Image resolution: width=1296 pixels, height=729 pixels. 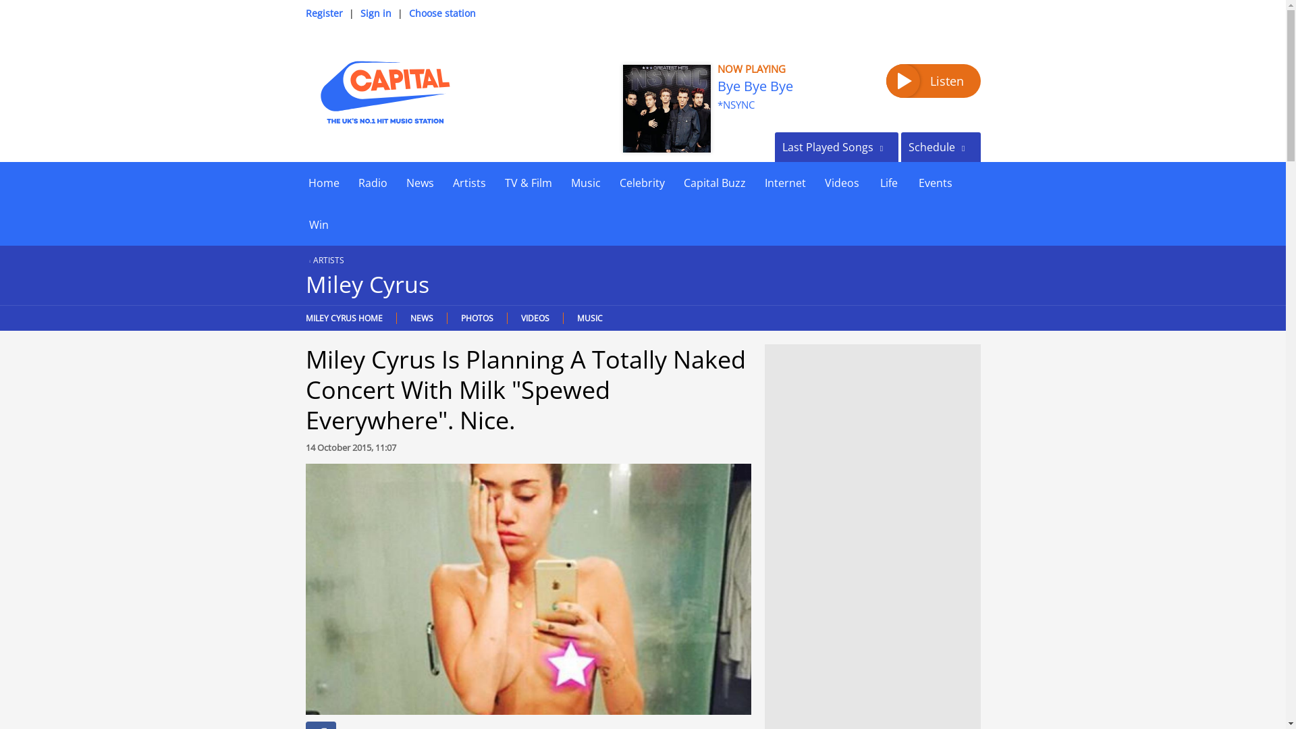 What do you see at coordinates (375, 13) in the screenshot?
I see `Sign in` at bounding box center [375, 13].